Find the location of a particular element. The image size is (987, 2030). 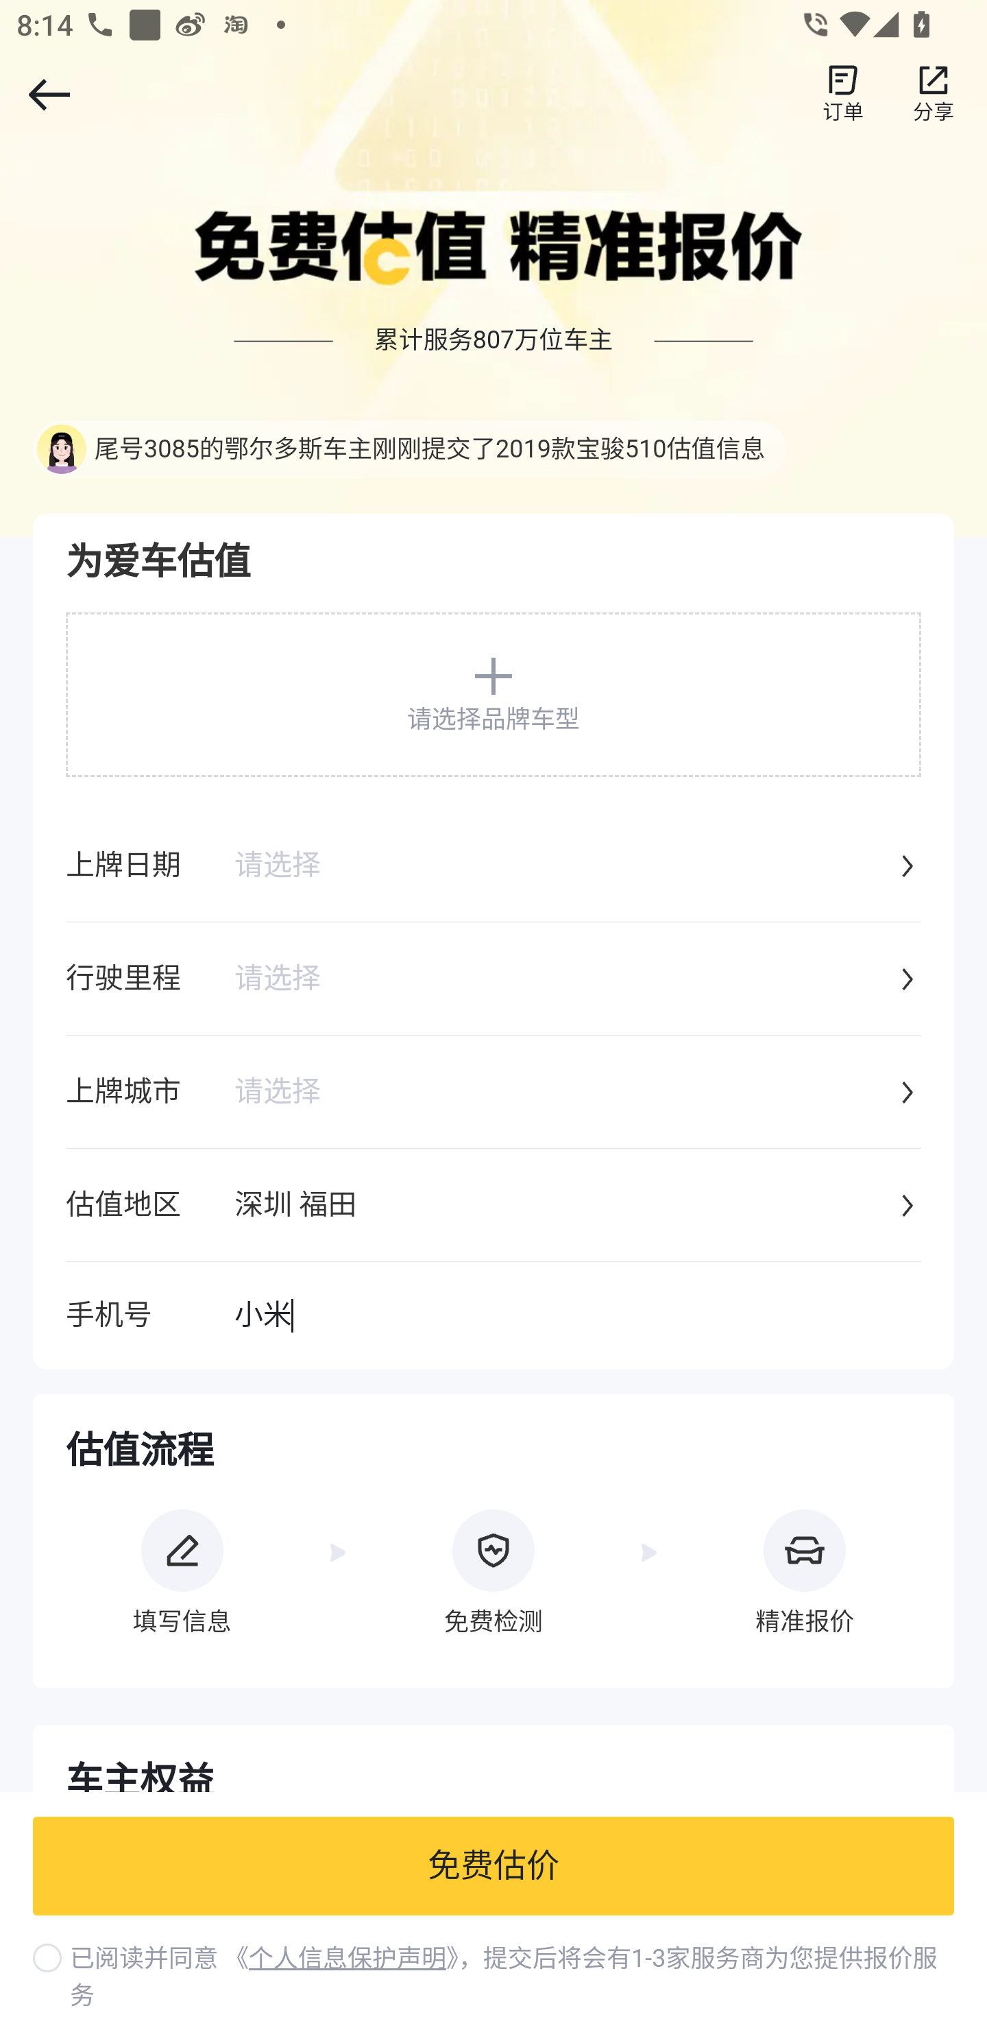

小米 is located at coordinates (577, 1316).